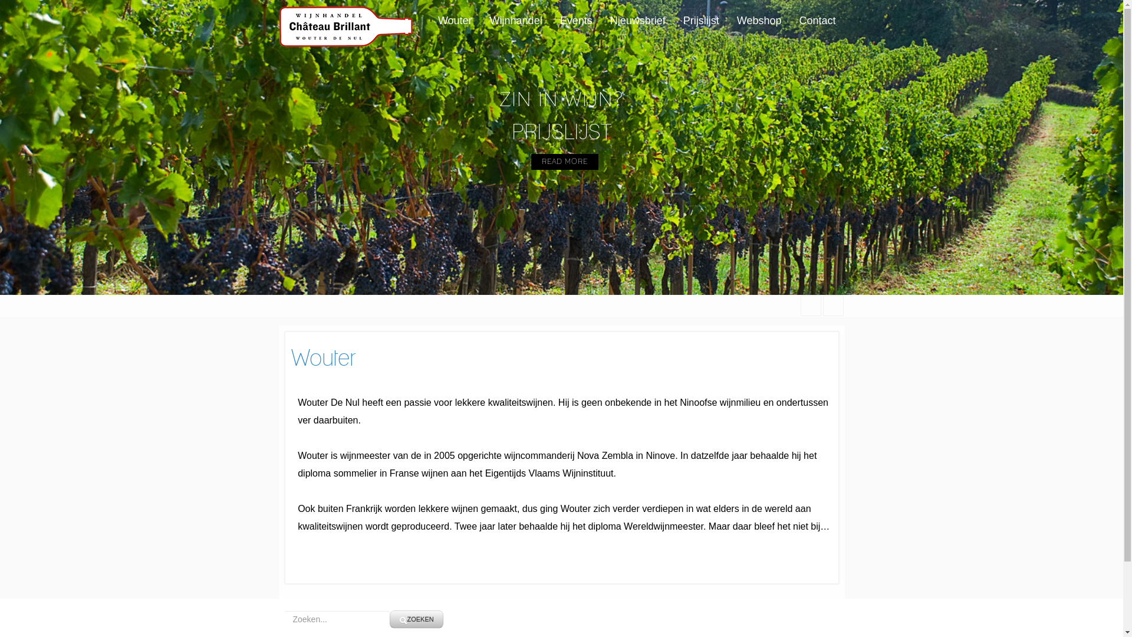  What do you see at coordinates (455, 21) in the screenshot?
I see `Wouter` at bounding box center [455, 21].